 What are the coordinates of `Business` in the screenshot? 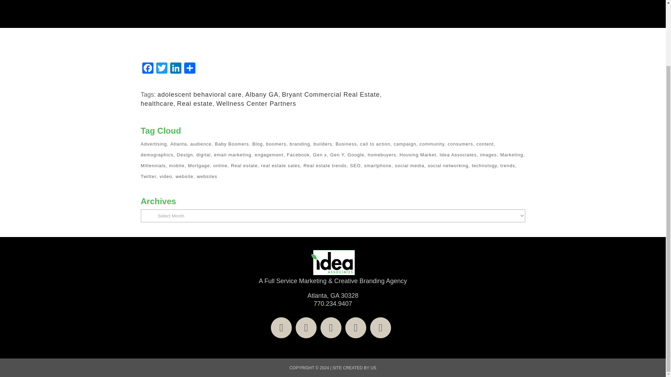 It's located at (347, 144).